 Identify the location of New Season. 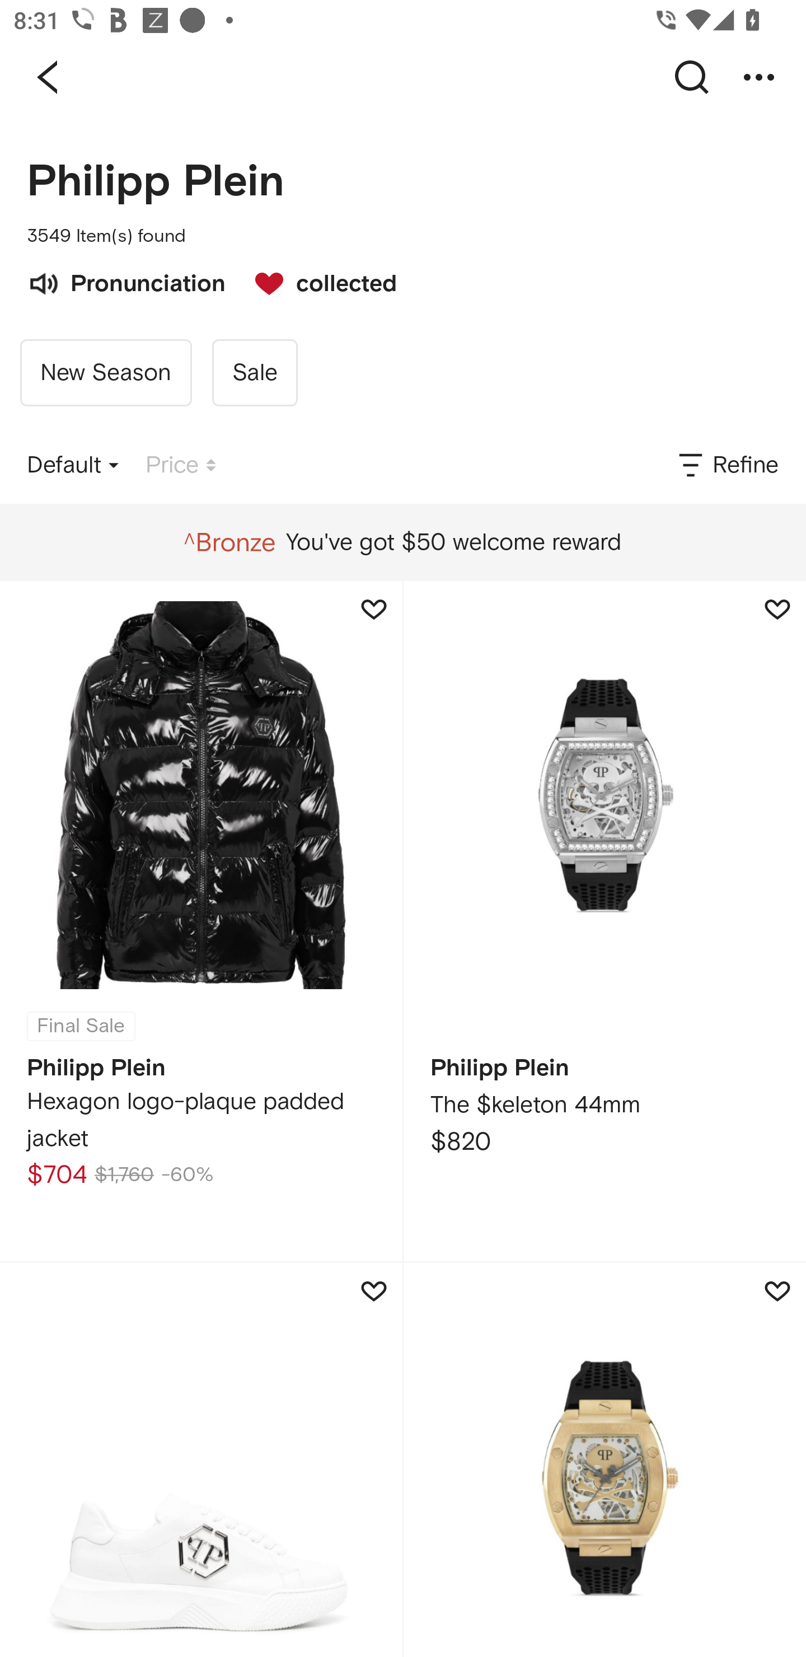
(106, 373).